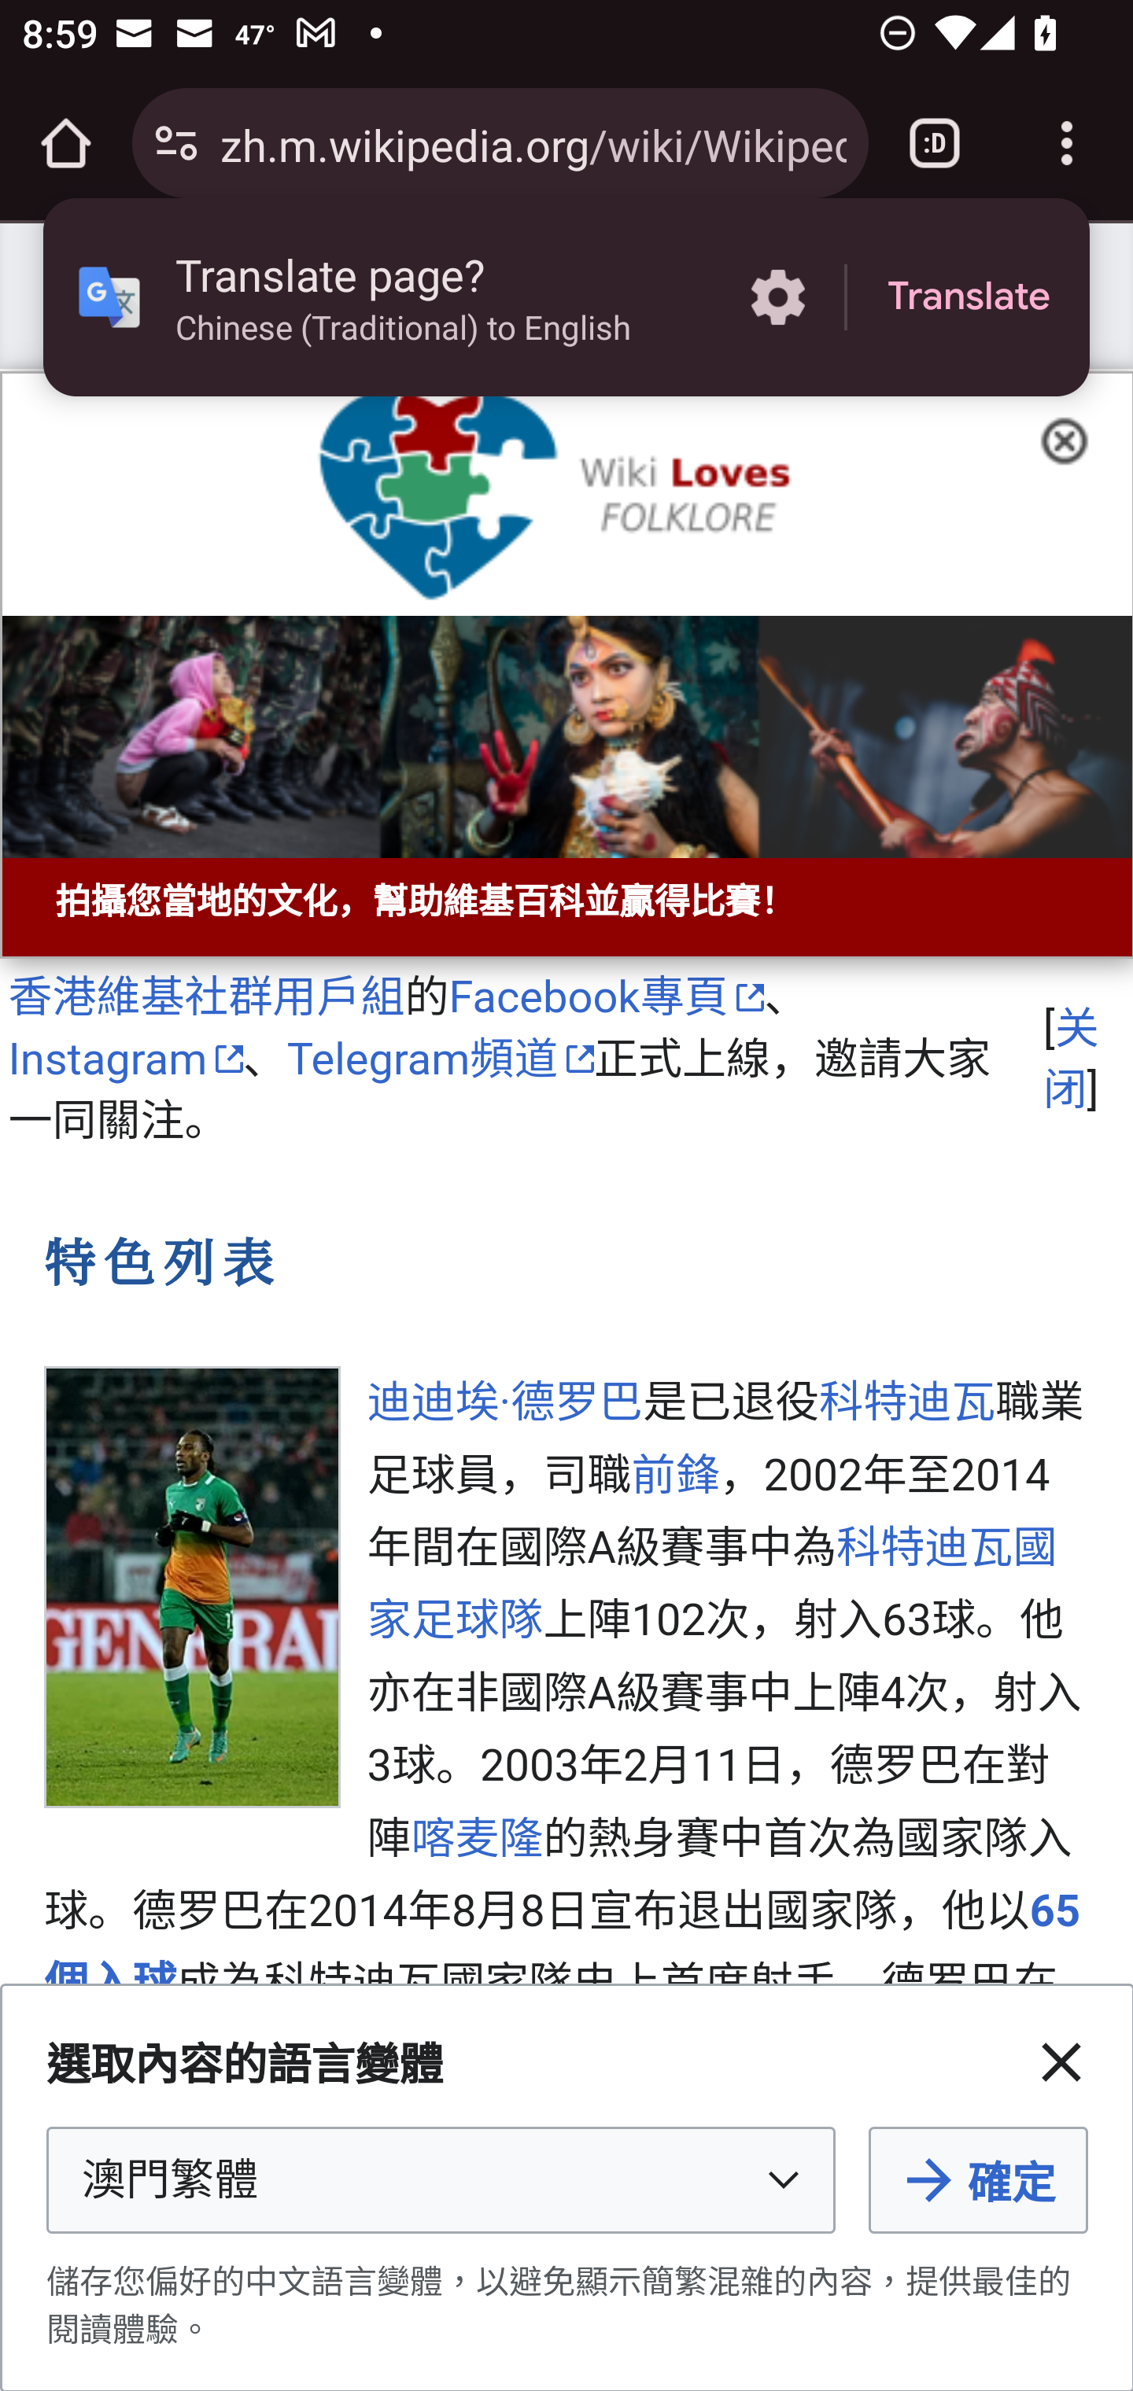 This screenshot has width=1133, height=2391. Describe the element at coordinates (606, 996) in the screenshot. I see `Facebook專頁` at that location.